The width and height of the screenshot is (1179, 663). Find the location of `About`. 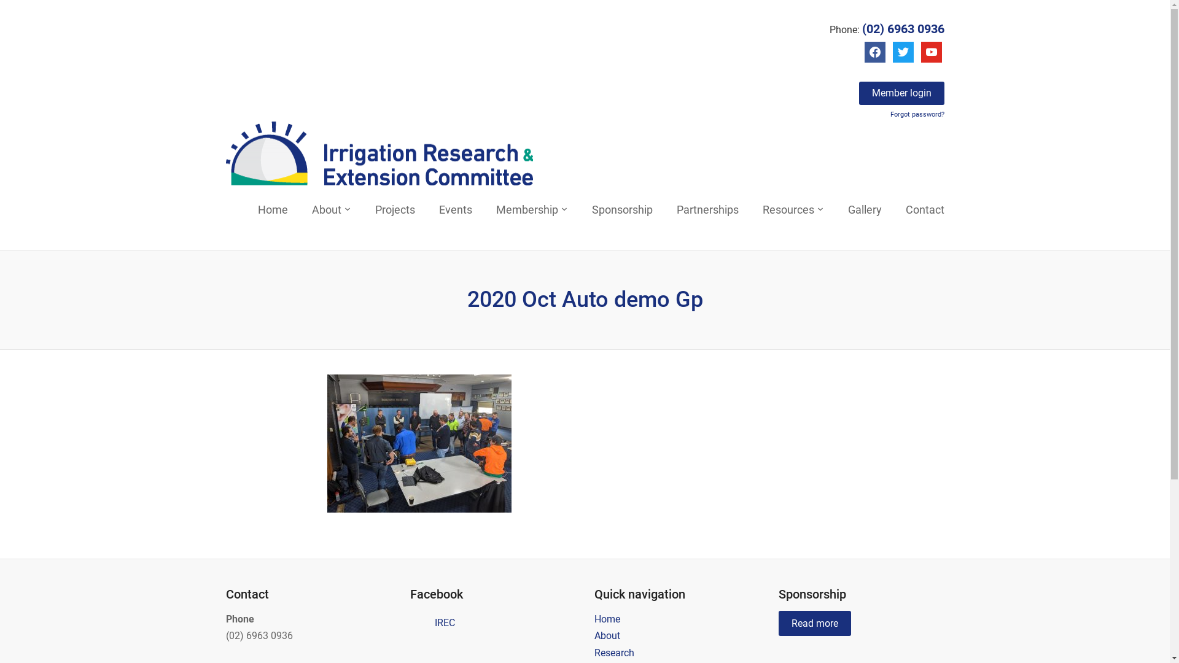

About is located at coordinates (332, 211).